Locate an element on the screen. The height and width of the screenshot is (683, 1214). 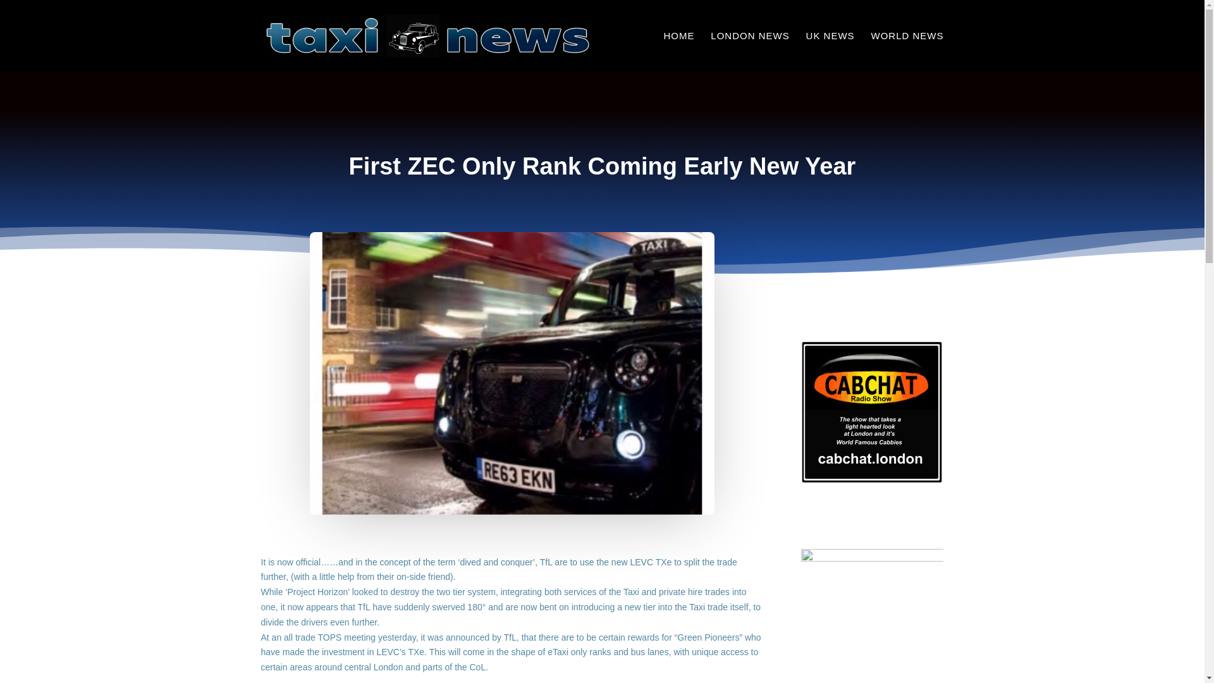
Cab Chat New Pic 2 is located at coordinates (872, 411).